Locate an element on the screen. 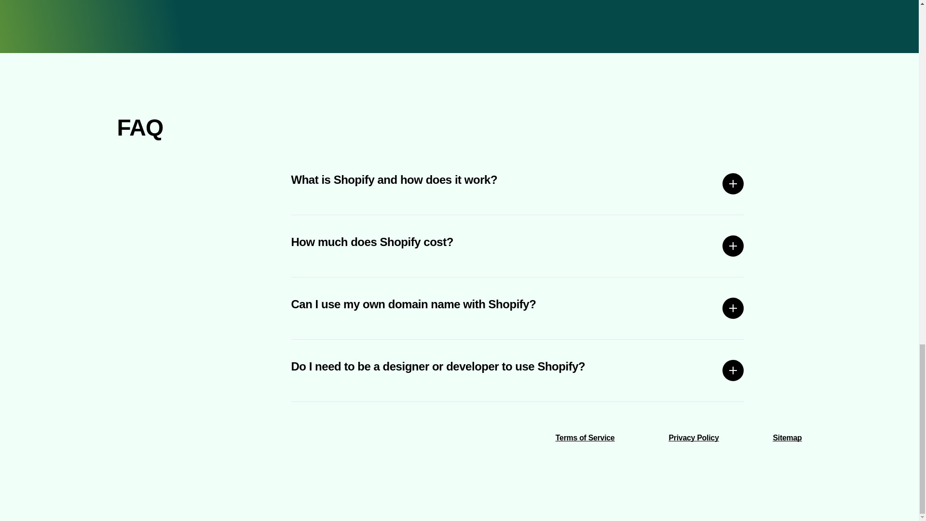 Image resolution: width=926 pixels, height=521 pixels. Privacy Policy is located at coordinates (694, 437).